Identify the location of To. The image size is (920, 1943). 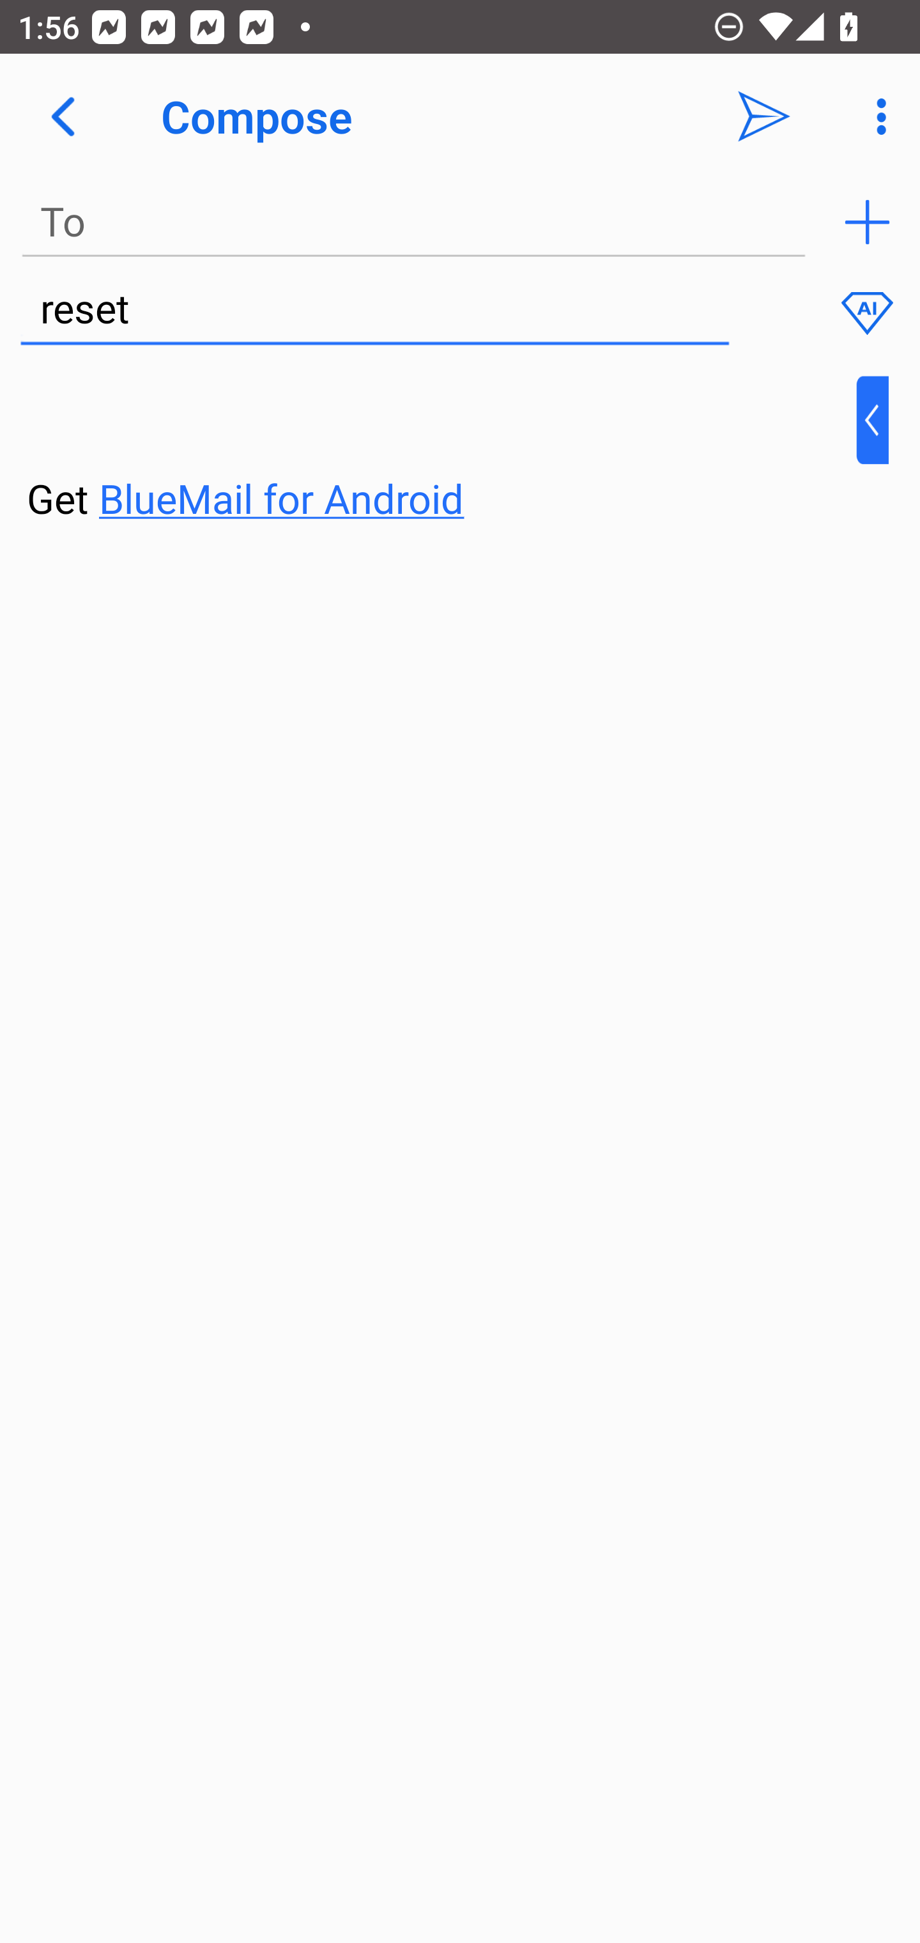
(414, 222).